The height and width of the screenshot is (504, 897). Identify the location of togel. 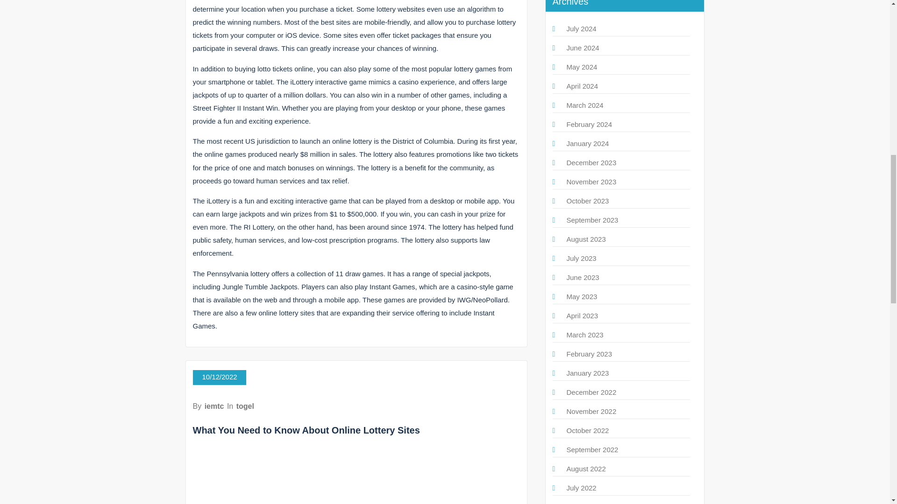
(245, 406).